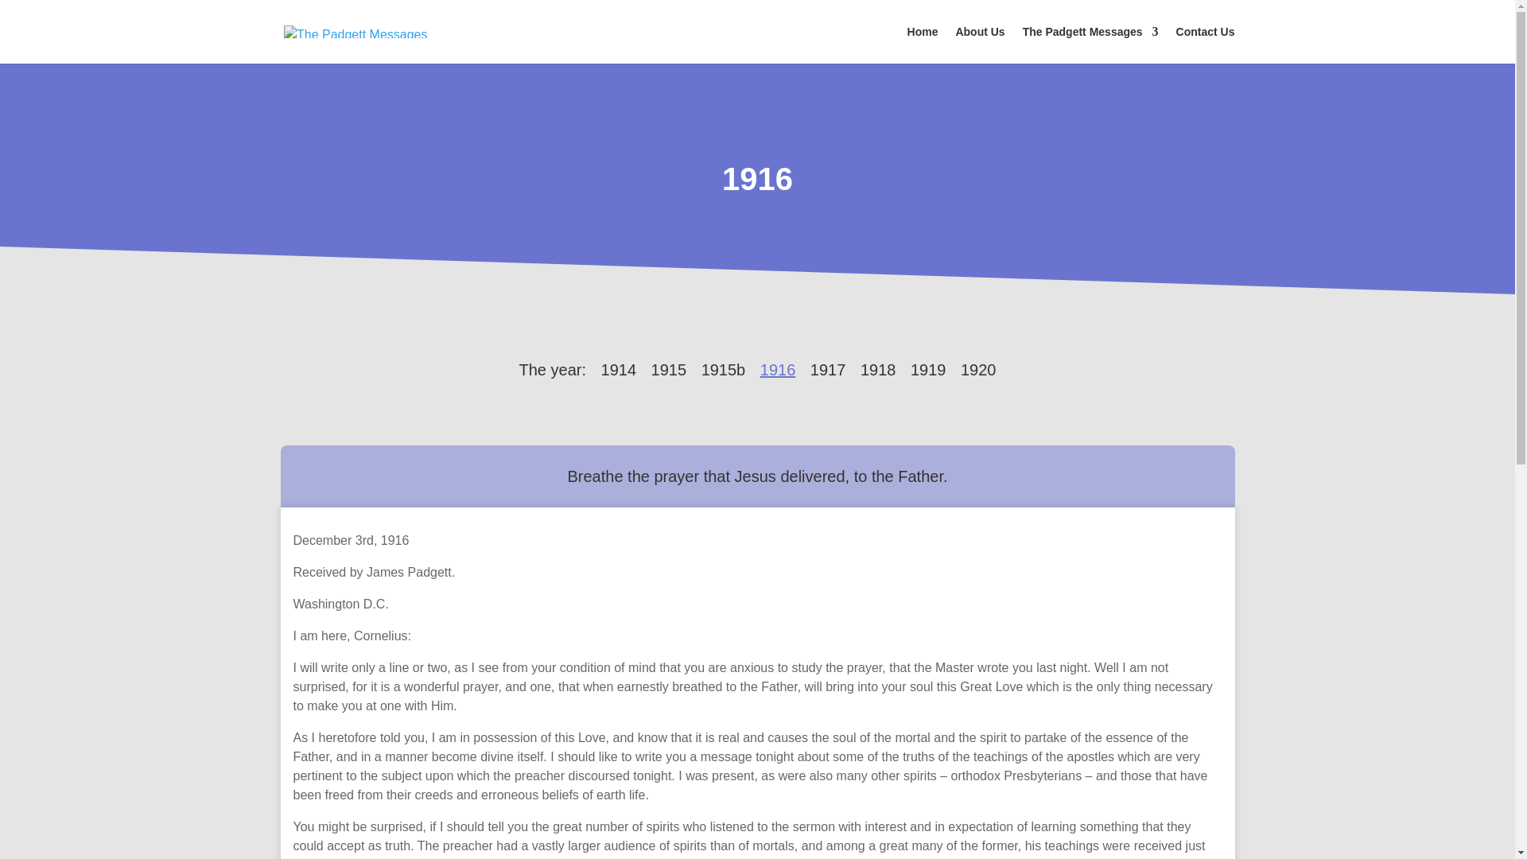 The image size is (1527, 859). Describe the element at coordinates (757, 179) in the screenshot. I see `1916` at that location.